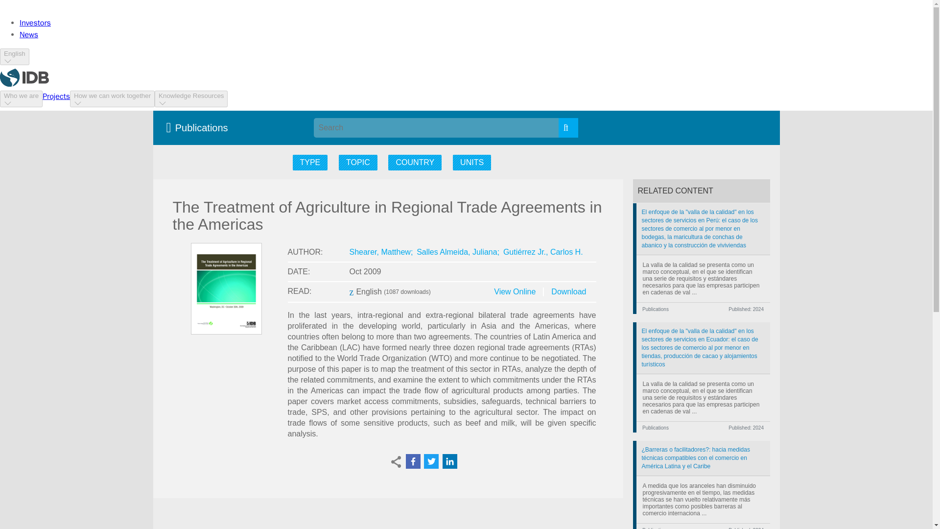 This screenshot has height=529, width=940. I want to click on El enfoque de la , so click(703, 348).